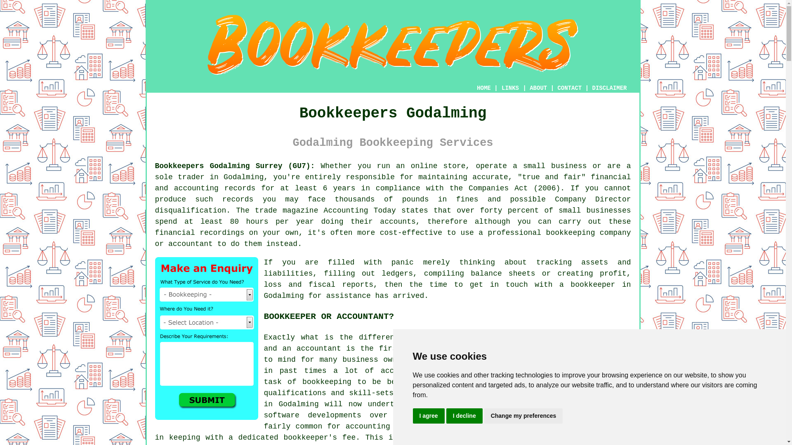 The width and height of the screenshot is (792, 445). What do you see at coordinates (428, 416) in the screenshot?
I see `I agree` at bounding box center [428, 416].